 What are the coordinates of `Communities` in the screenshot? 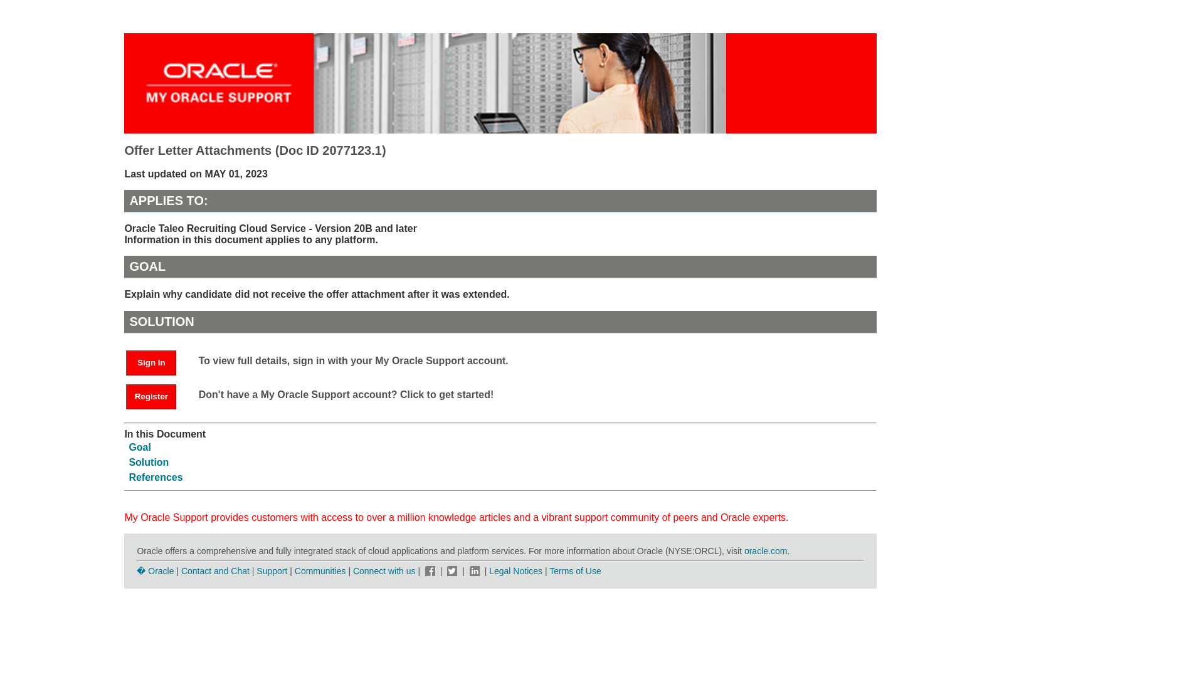 It's located at (320, 570).